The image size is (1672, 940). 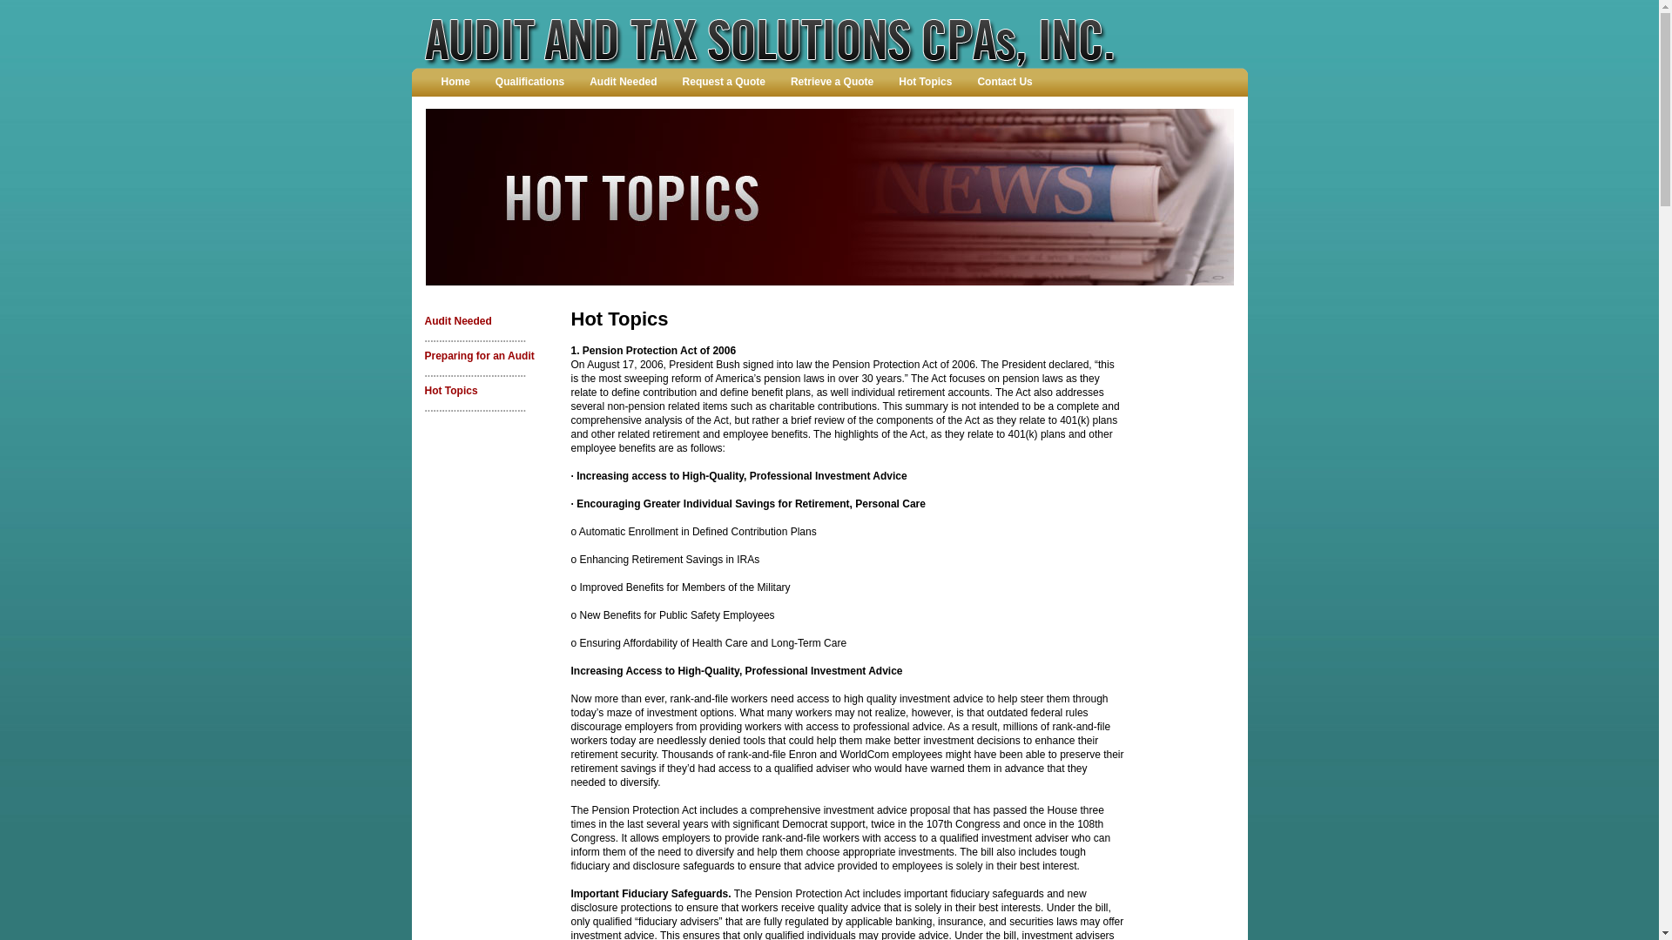 I want to click on Request a Quote, so click(x=725, y=82).